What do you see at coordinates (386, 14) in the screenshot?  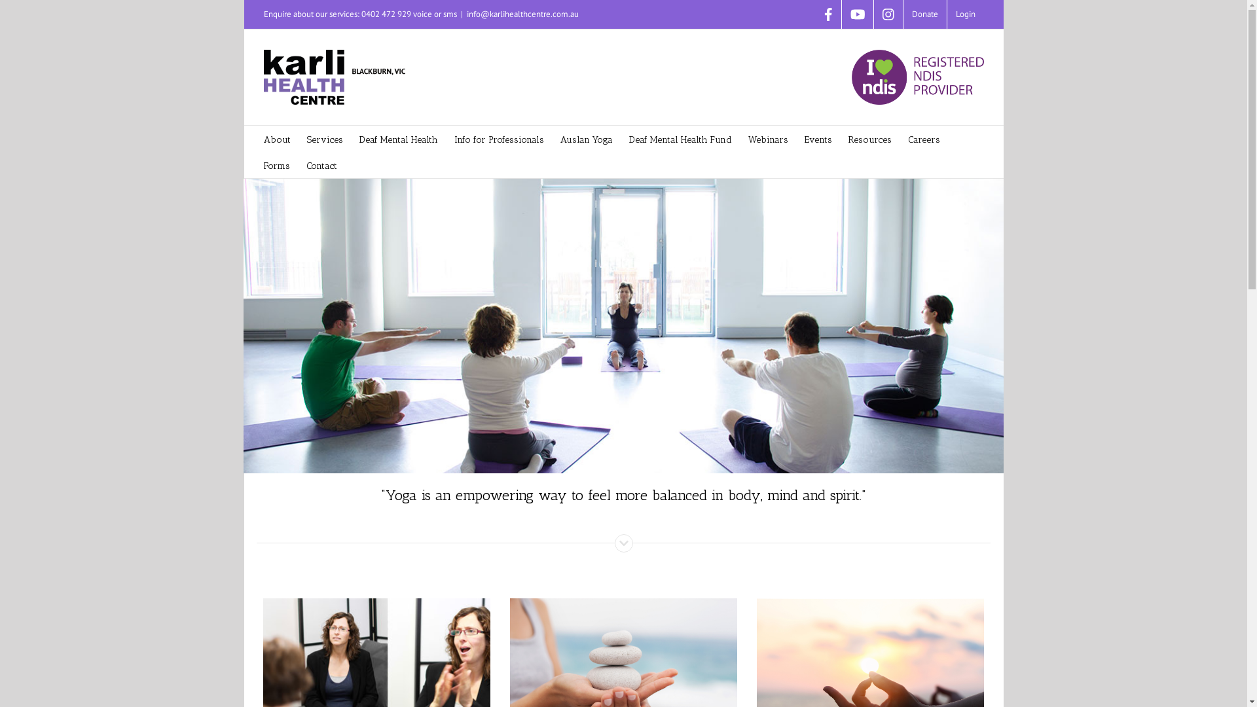 I see `0402 472 929` at bounding box center [386, 14].